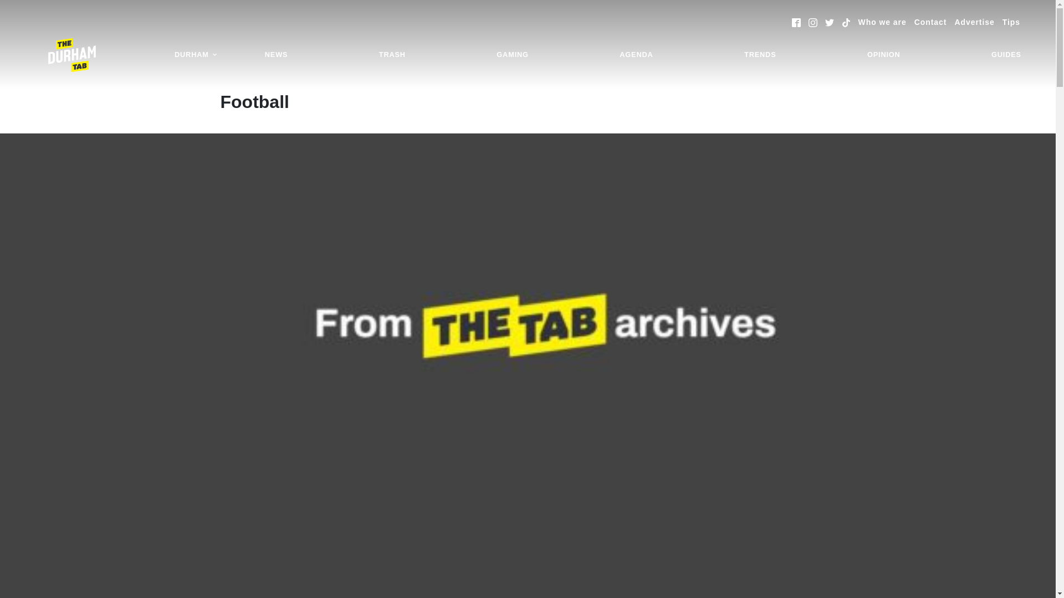 The image size is (1064, 598). I want to click on NEWS, so click(276, 55).